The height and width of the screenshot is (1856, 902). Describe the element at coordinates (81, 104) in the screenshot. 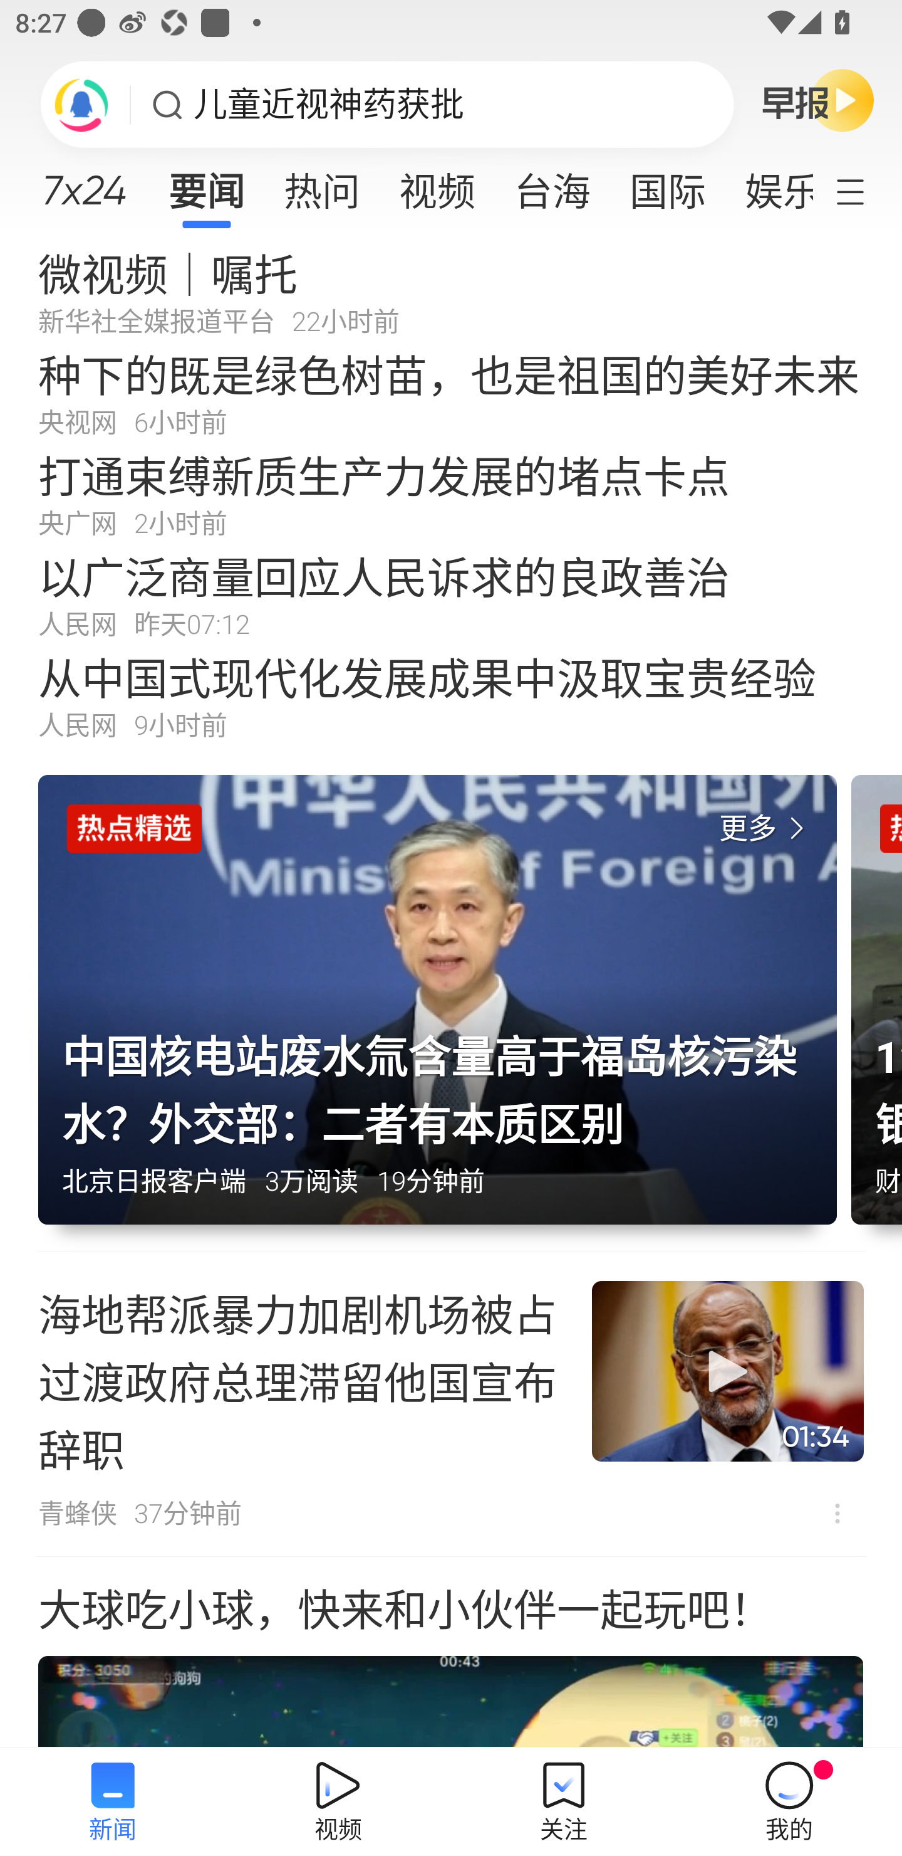

I see `刷新` at that location.